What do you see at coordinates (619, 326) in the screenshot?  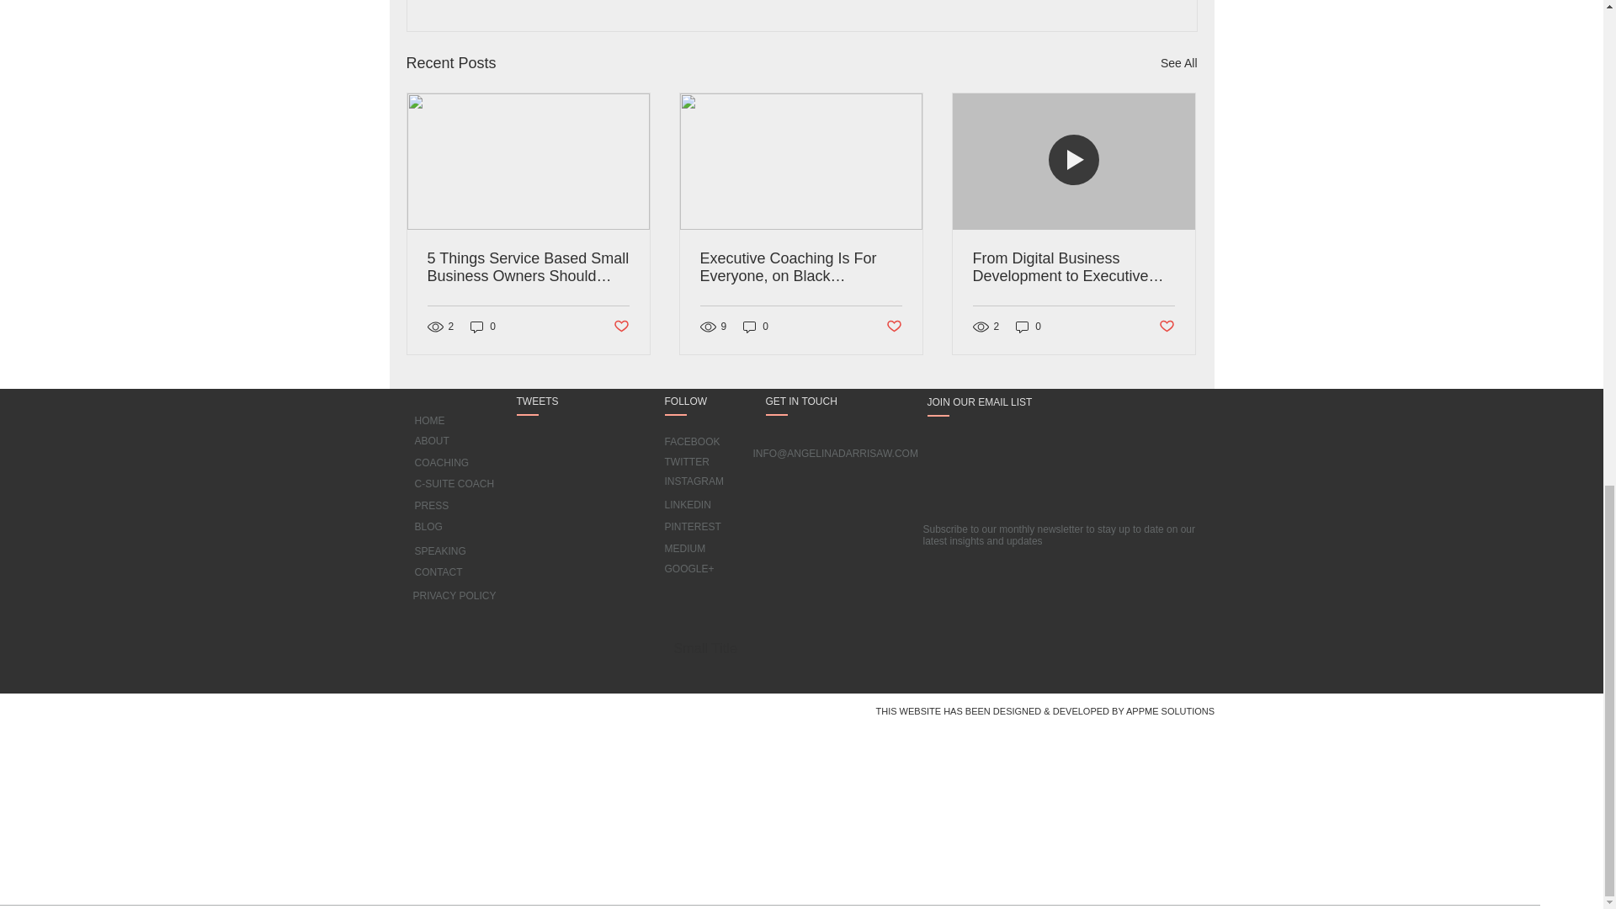 I see `Post not marked as liked` at bounding box center [619, 326].